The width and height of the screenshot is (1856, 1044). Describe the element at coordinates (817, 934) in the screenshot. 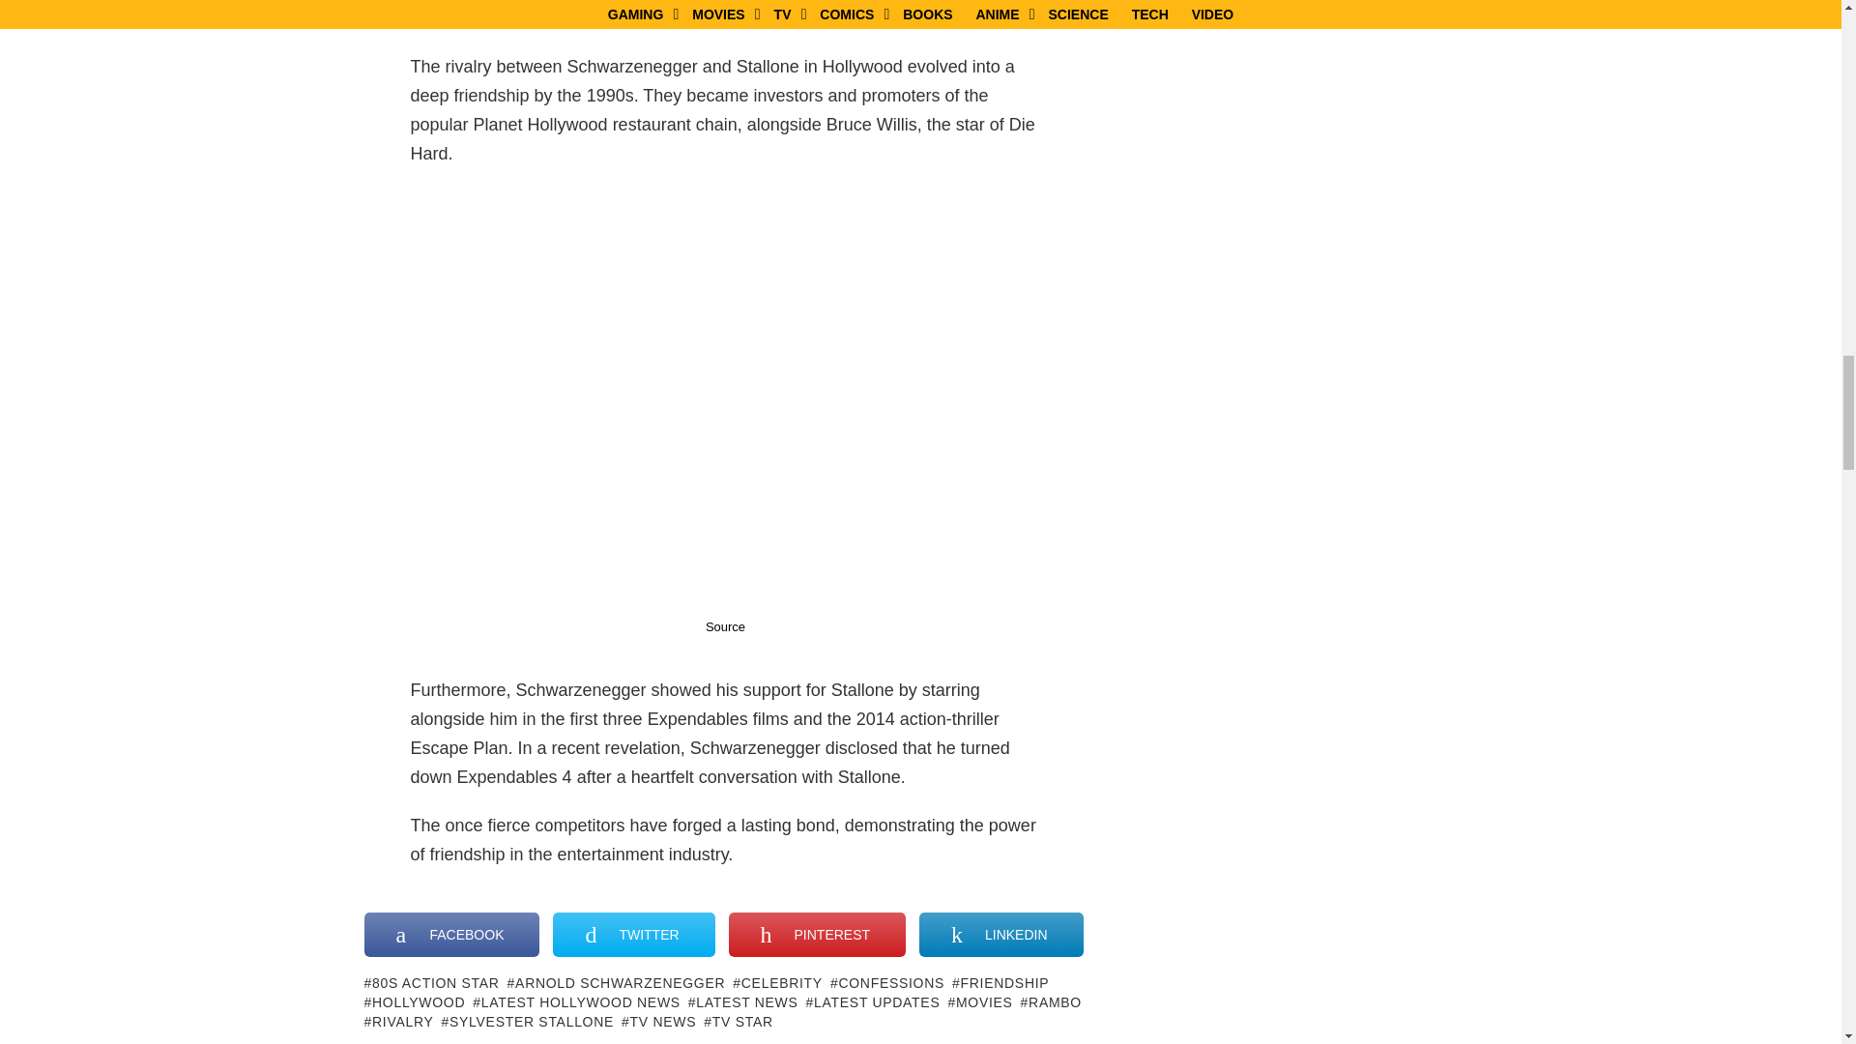

I see `Share on Pinterest` at that location.